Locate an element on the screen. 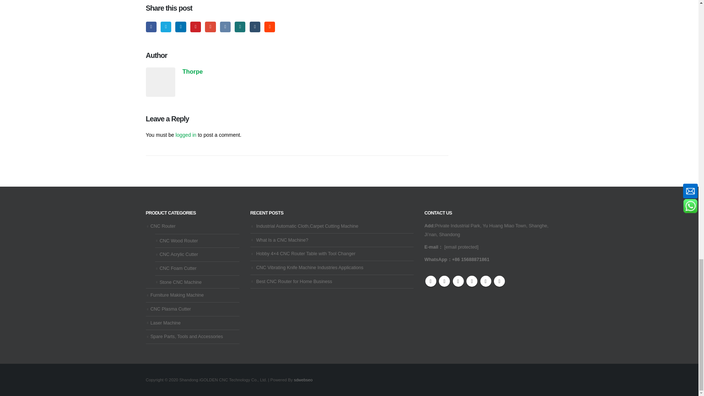  Twitter is located at coordinates (166, 27).